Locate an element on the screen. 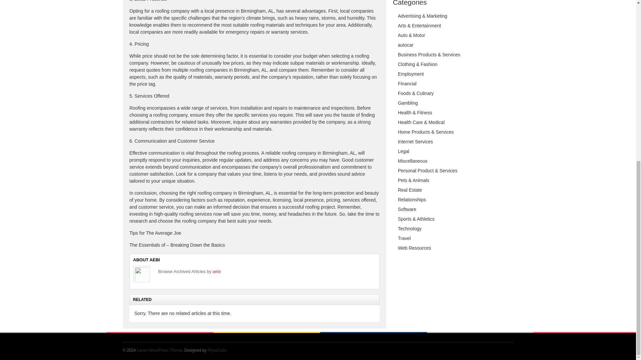 The height and width of the screenshot is (360, 641). Financial is located at coordinates (407, 84).